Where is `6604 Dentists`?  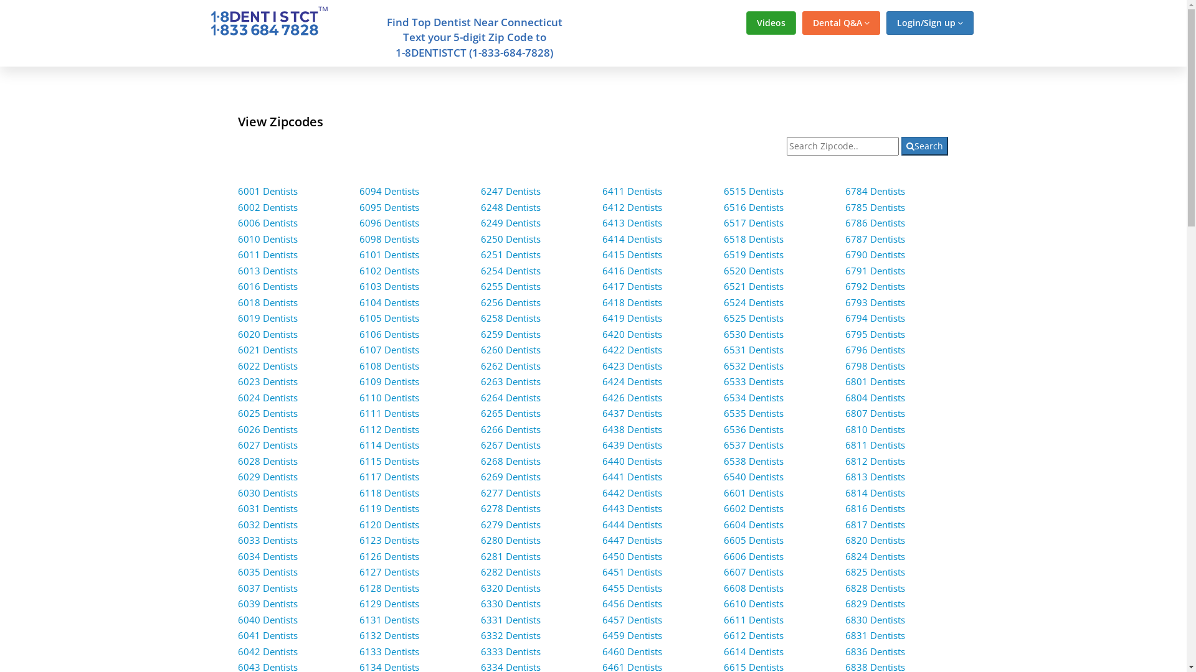
6604 Dentists is located at coordinates (754, 525).